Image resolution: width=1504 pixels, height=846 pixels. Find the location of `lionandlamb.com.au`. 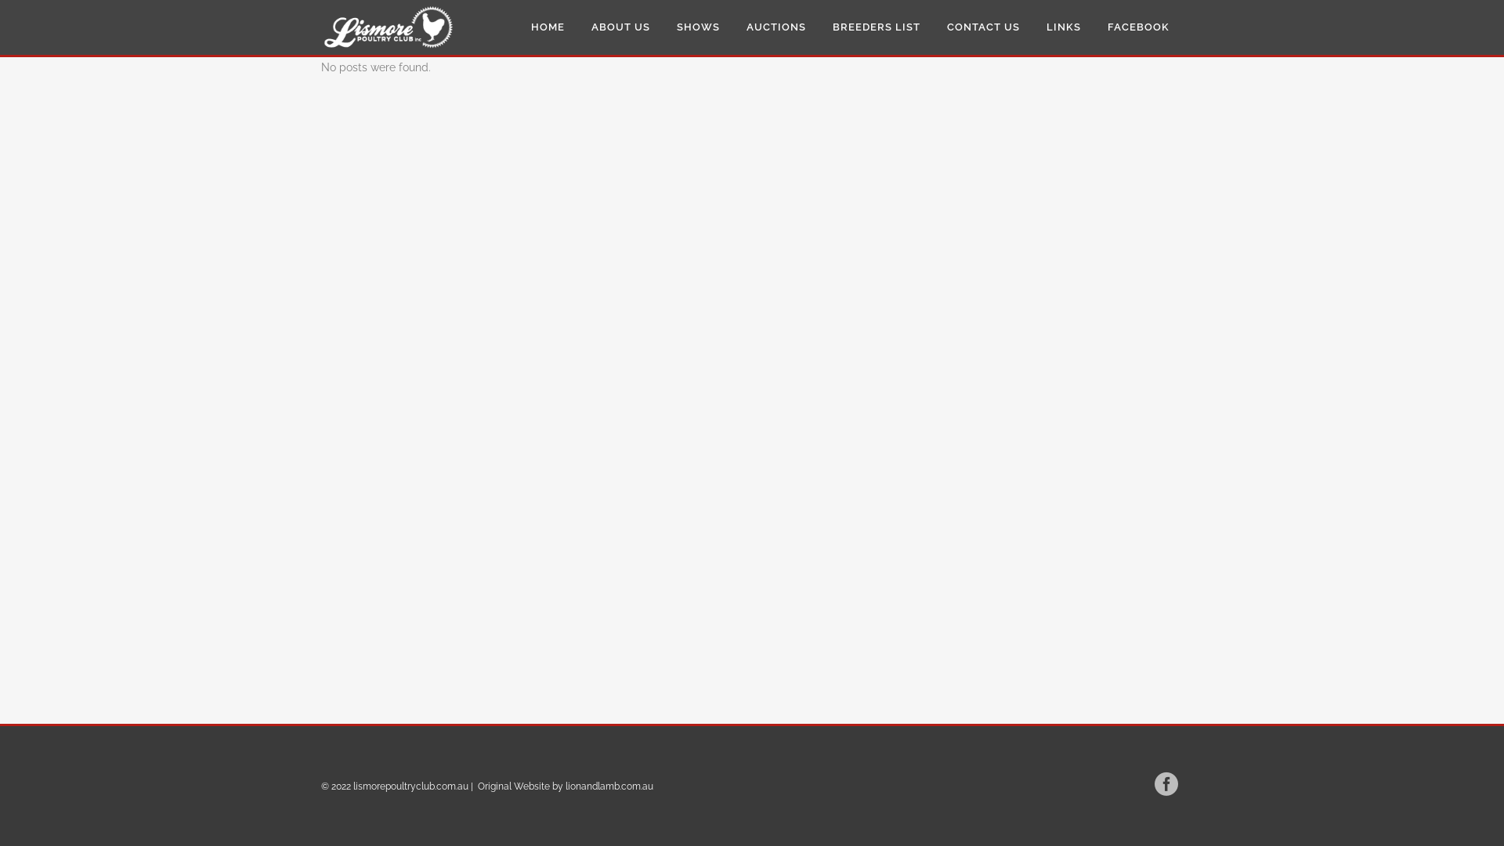

lionandlamb.com.au is located at coordinates (609, 786).